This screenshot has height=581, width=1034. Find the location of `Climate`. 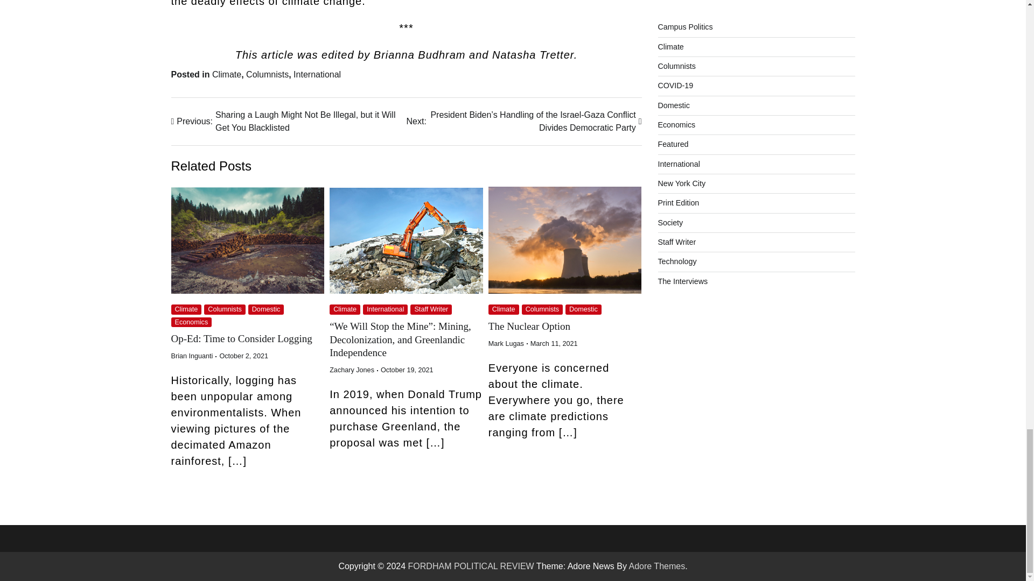

Climate is located at coordinates (226, 74).